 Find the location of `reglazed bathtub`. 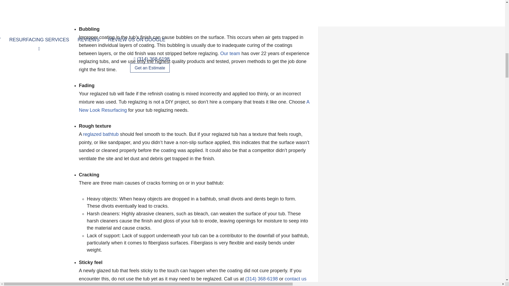

reglazed bathtub is located at coordinates (101, 134).